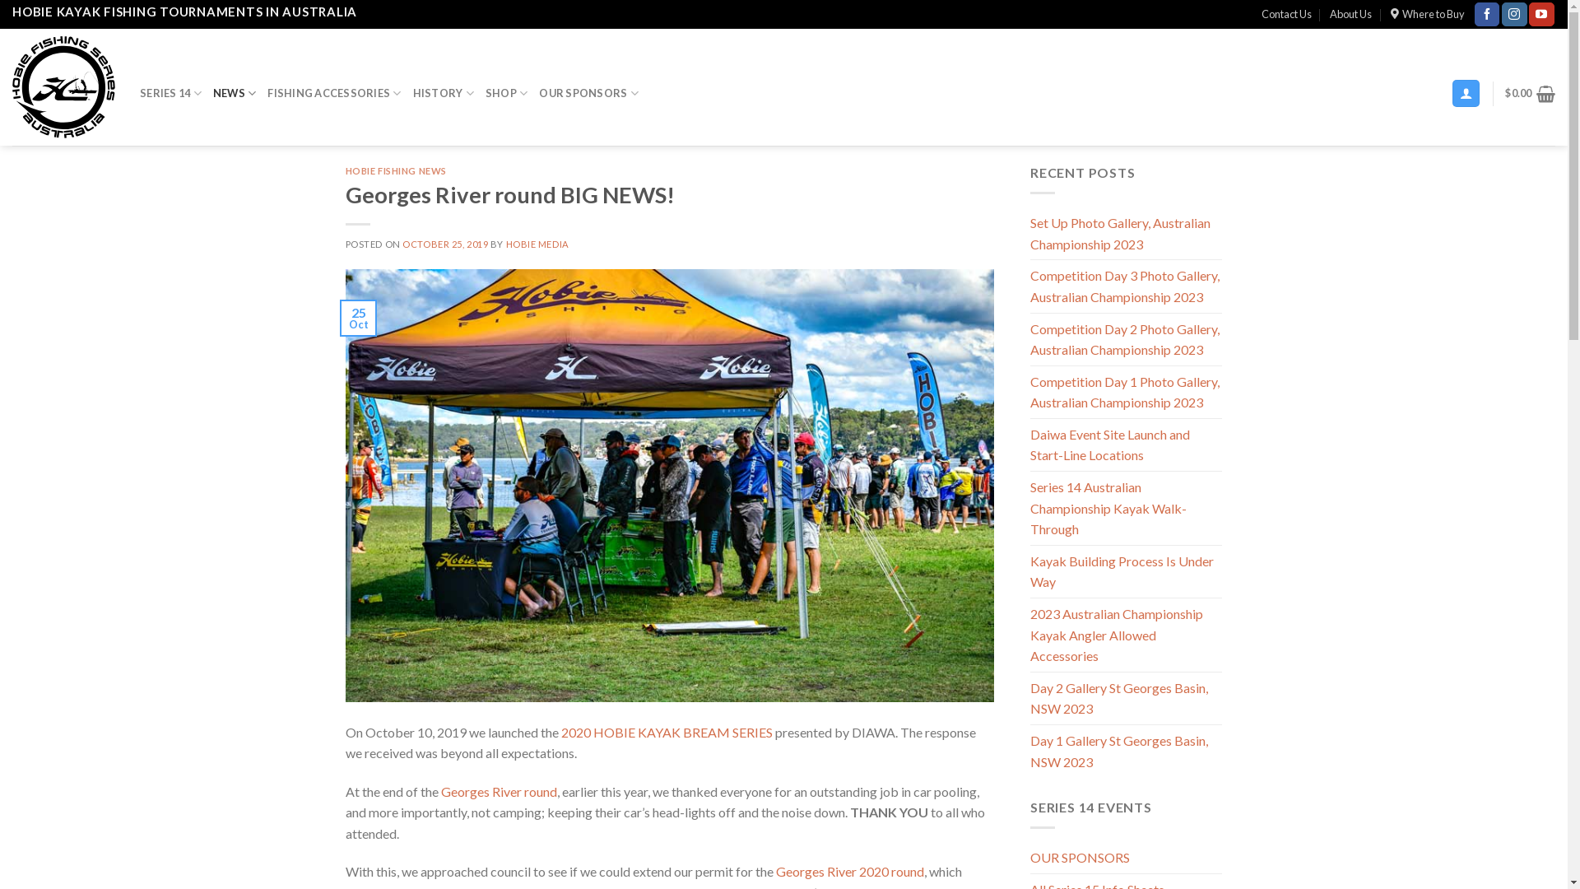 The height and width of the screenshot is (889, 1580). Describe the element at coordinates (444, 94) in the screenshot. I see `HISTORY` at that location.